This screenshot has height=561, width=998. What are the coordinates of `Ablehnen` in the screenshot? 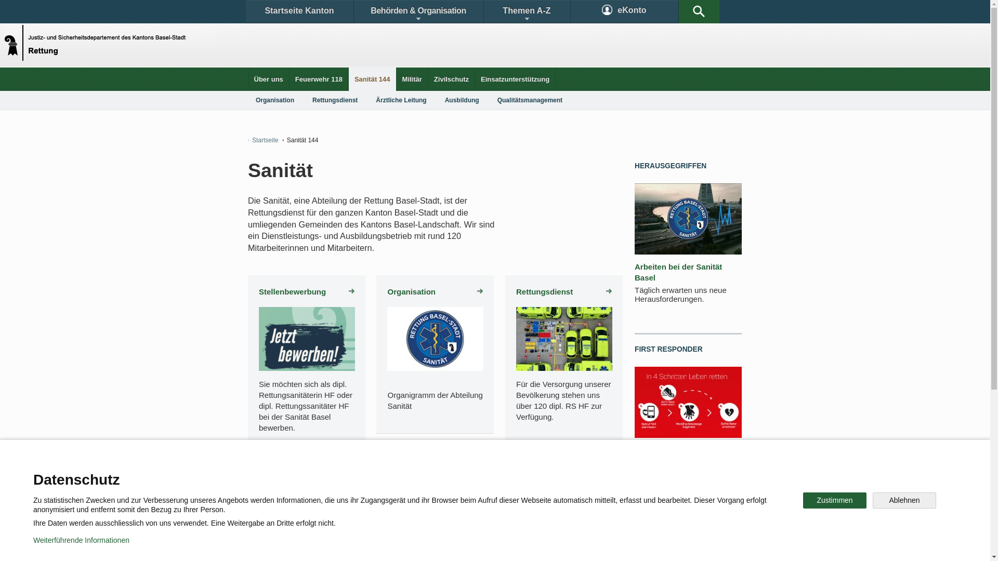 It's located at (904, 501).